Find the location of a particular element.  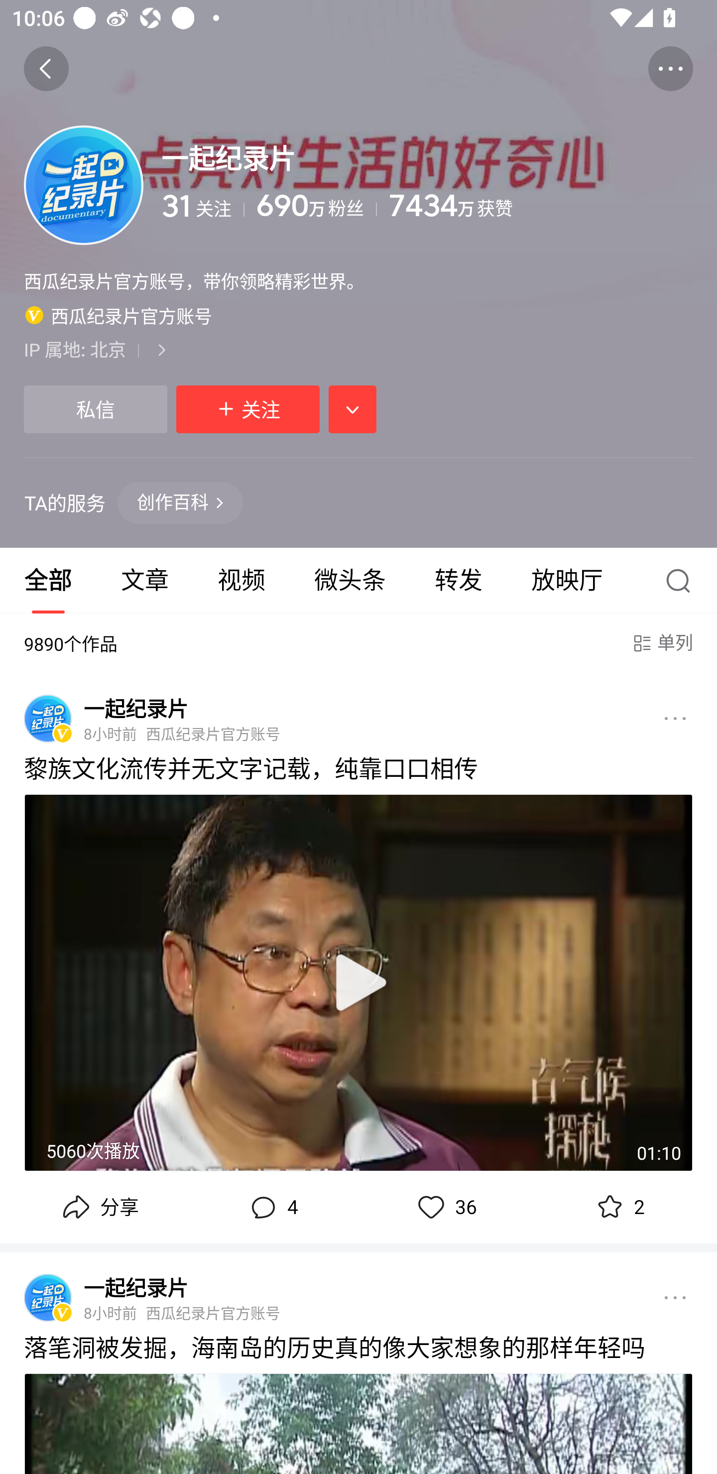

私信 is located at coordinates (95, 409).